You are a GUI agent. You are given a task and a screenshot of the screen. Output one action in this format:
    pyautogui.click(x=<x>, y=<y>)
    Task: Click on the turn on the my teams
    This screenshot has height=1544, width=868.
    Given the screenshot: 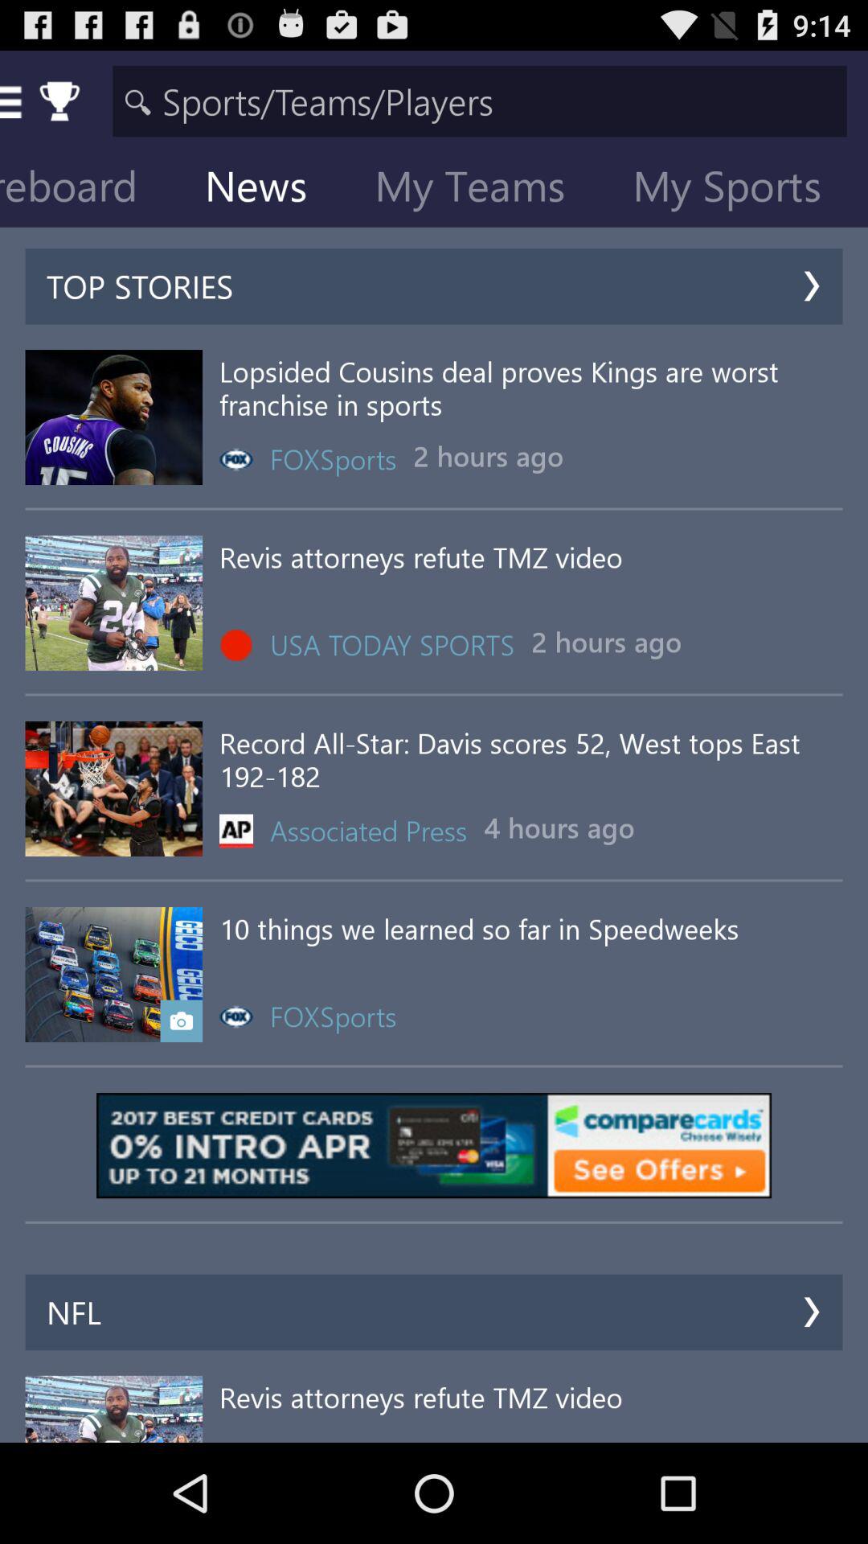 What is the action you would take?
    pyautogui.click(x=482, y=190)
    